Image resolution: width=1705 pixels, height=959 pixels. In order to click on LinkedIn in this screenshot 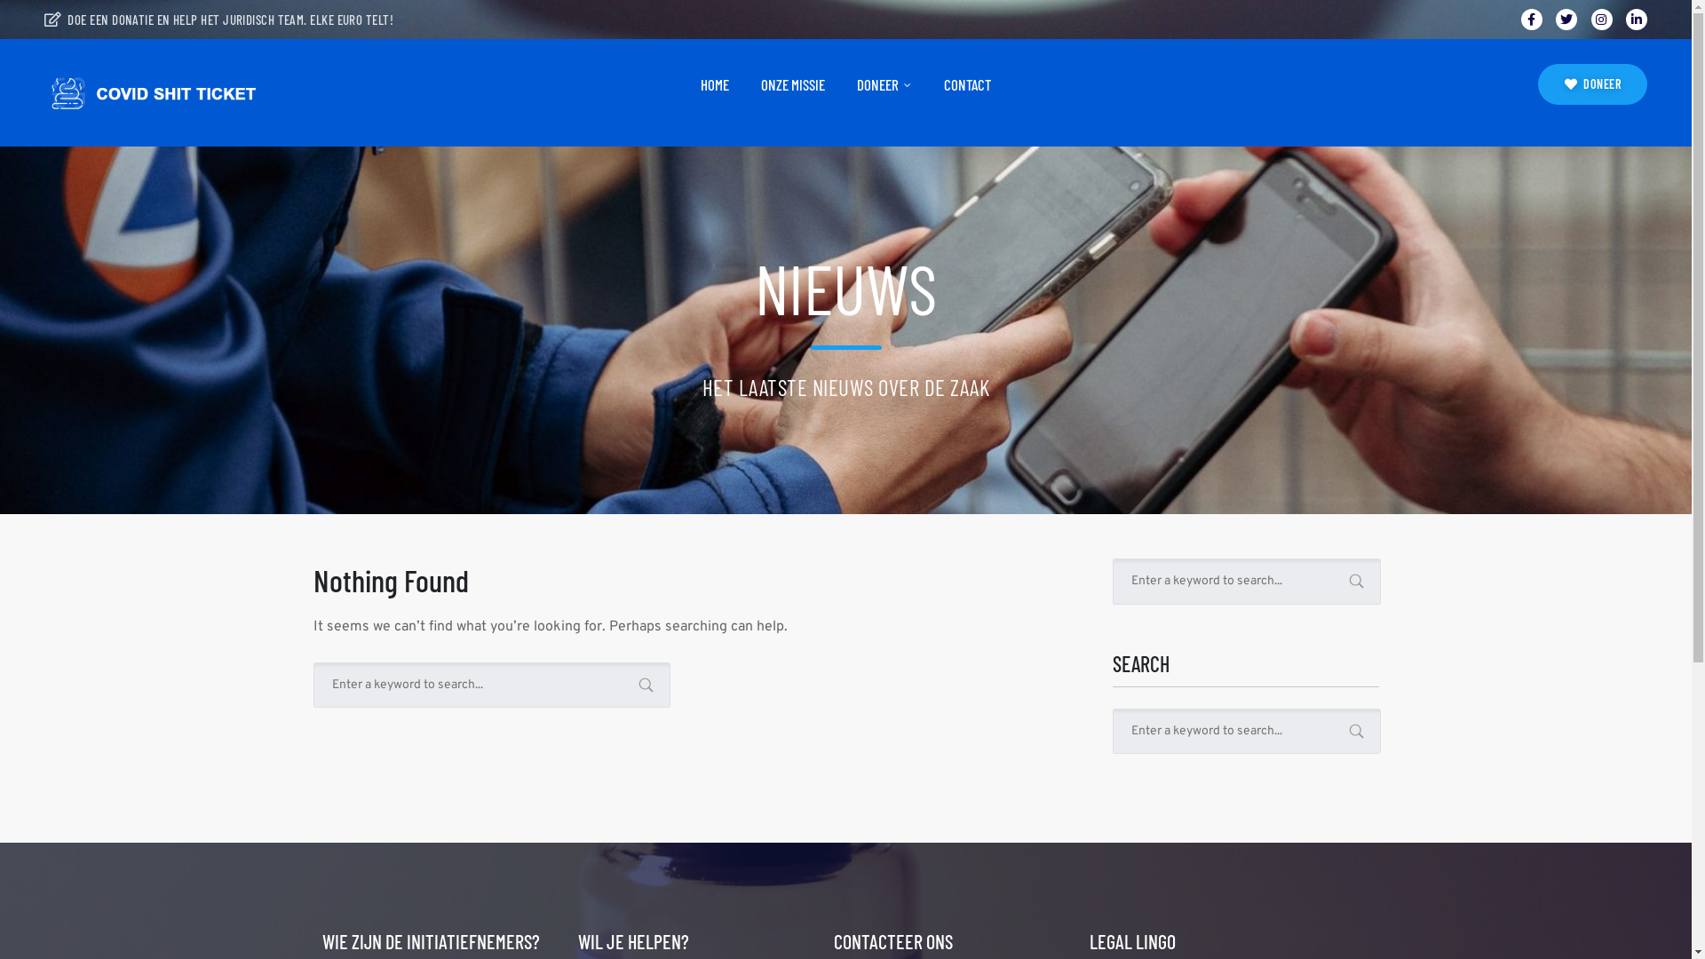, I will do `click(1637, 20)`.